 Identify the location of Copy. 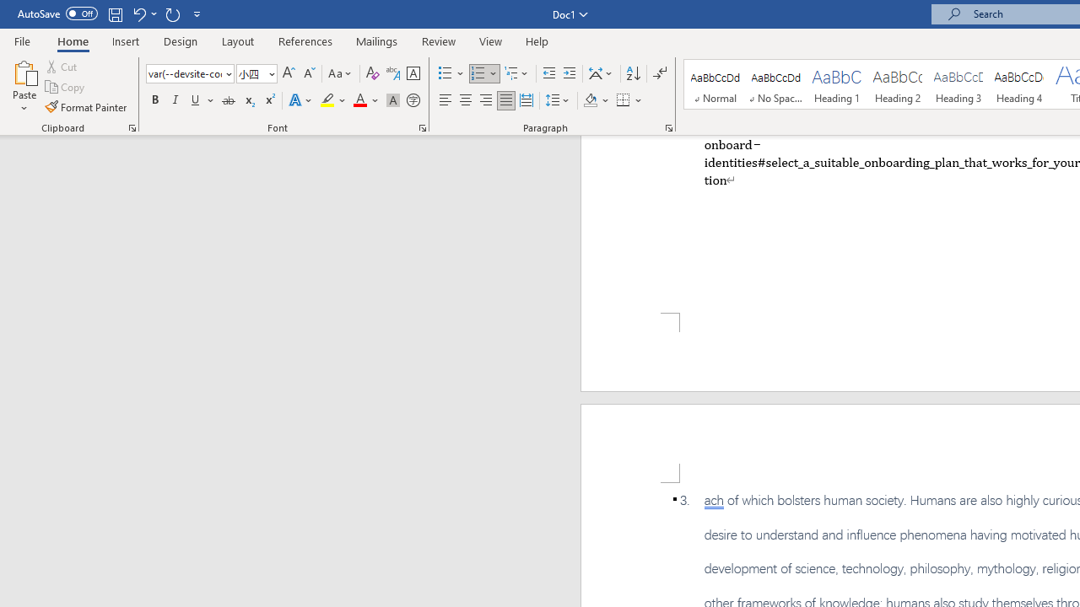
(66, 88).